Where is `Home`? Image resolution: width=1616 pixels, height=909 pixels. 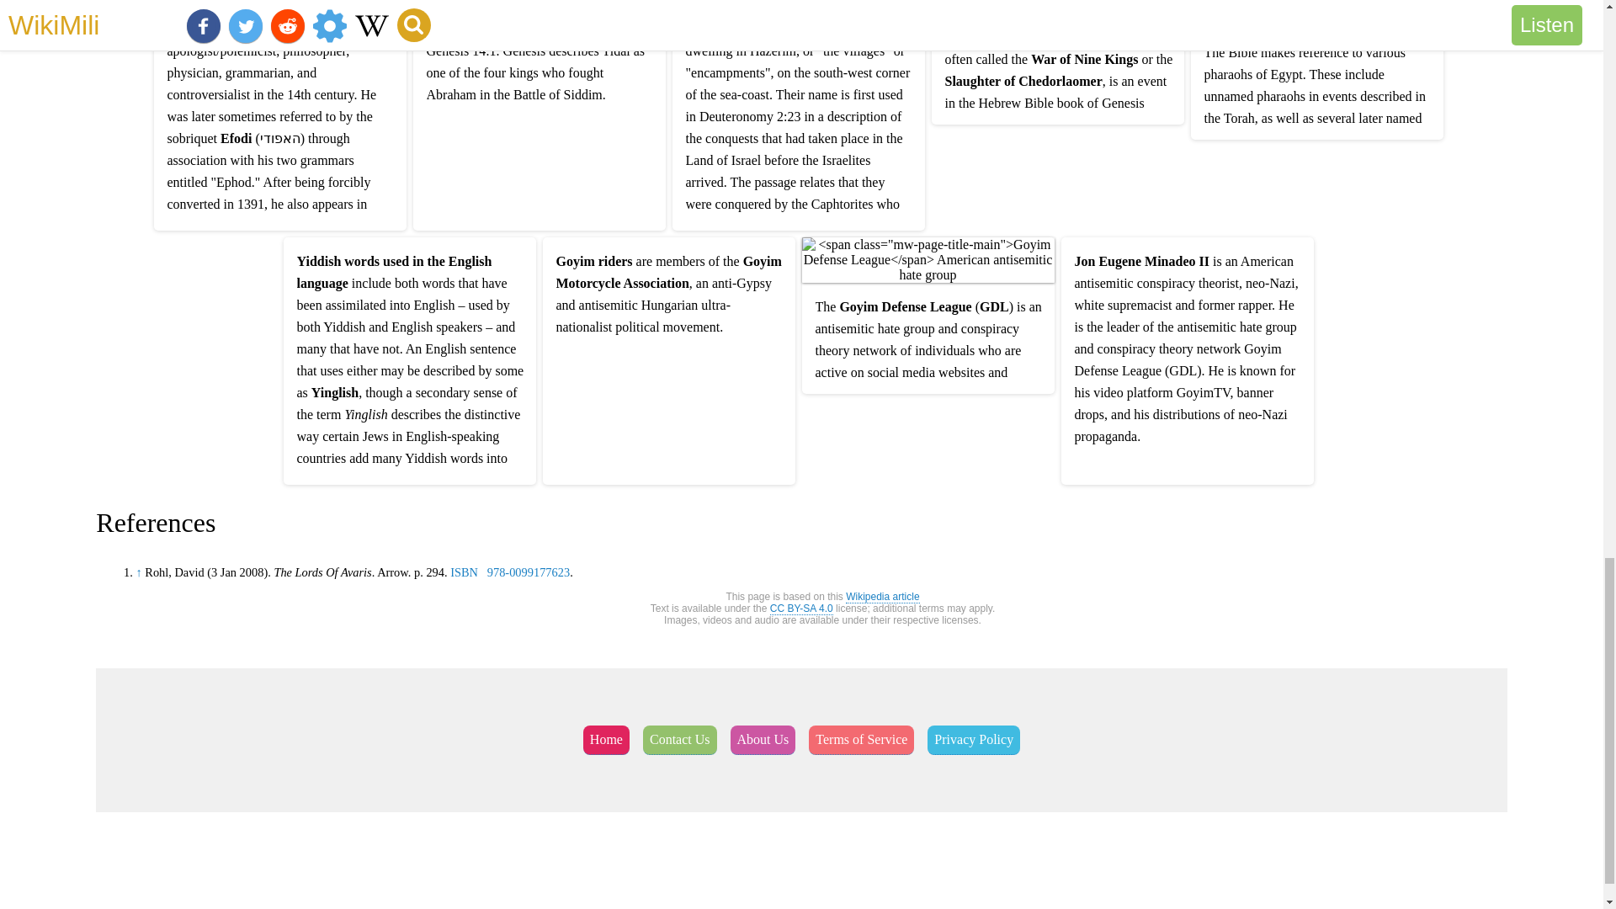 Home is located at coordinates (606, 740).